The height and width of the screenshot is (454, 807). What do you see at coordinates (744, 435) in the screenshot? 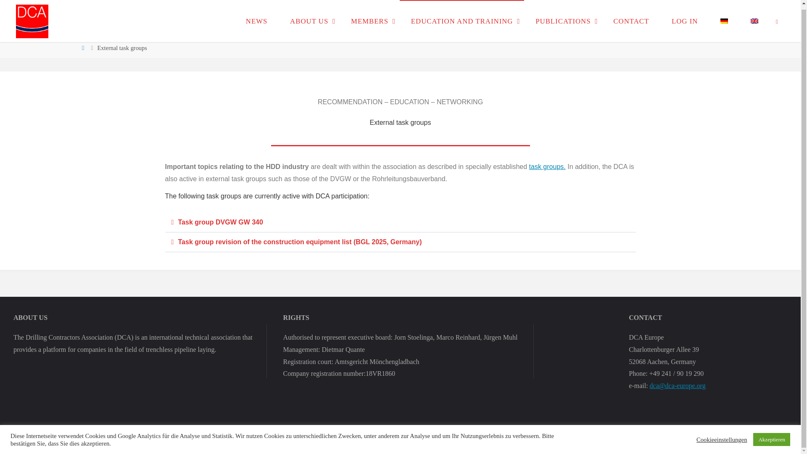
I see `Fluida WordPress Theme by Cryout Creations` at bounding box center [744, 435].